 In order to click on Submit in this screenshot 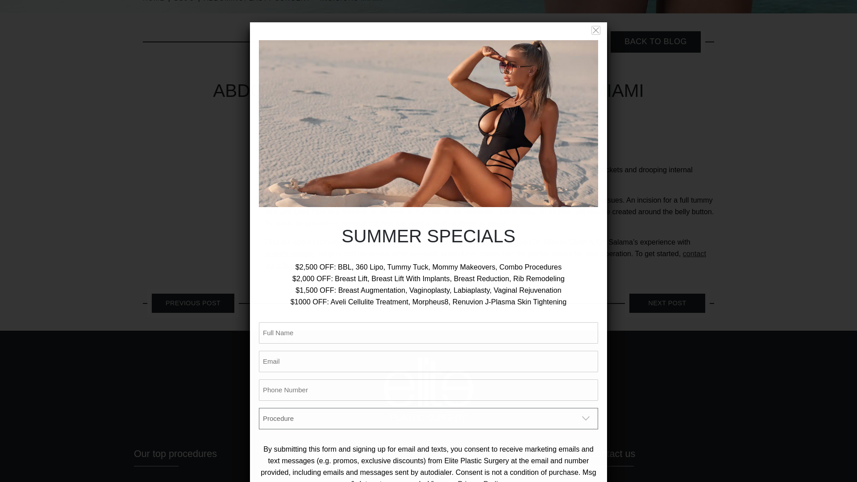, I will do `click(288, 28)`.